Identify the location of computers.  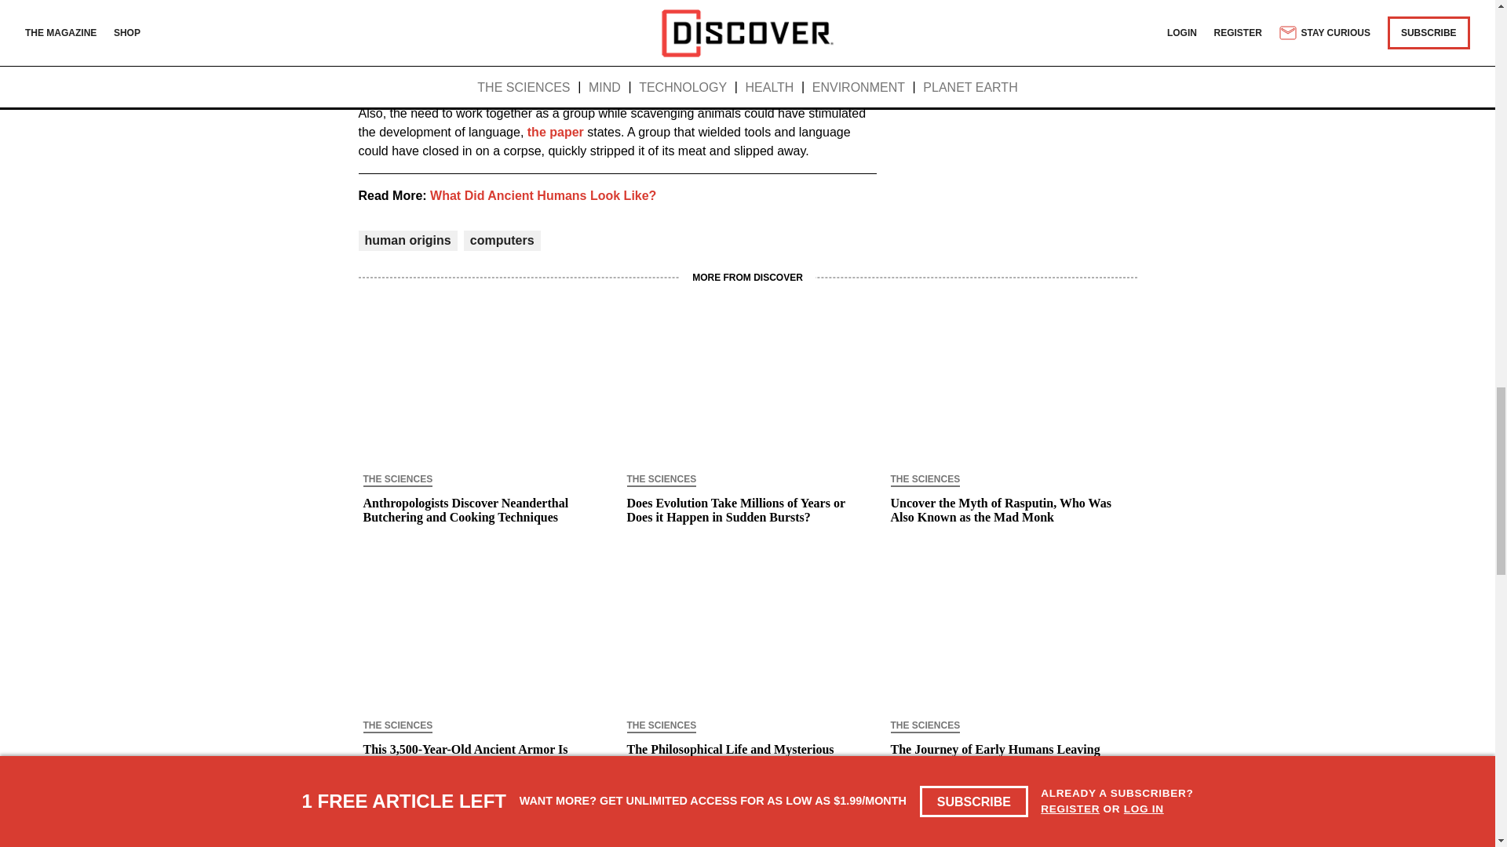
(502, 240).